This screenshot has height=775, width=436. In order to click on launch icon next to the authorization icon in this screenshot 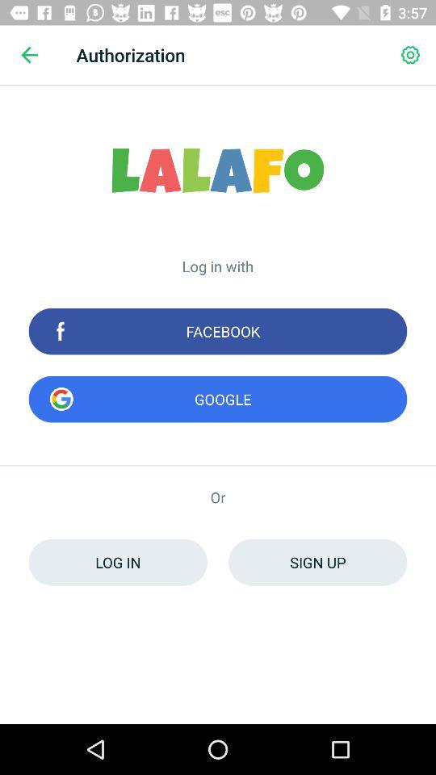, I will do `click(29, 55)`.